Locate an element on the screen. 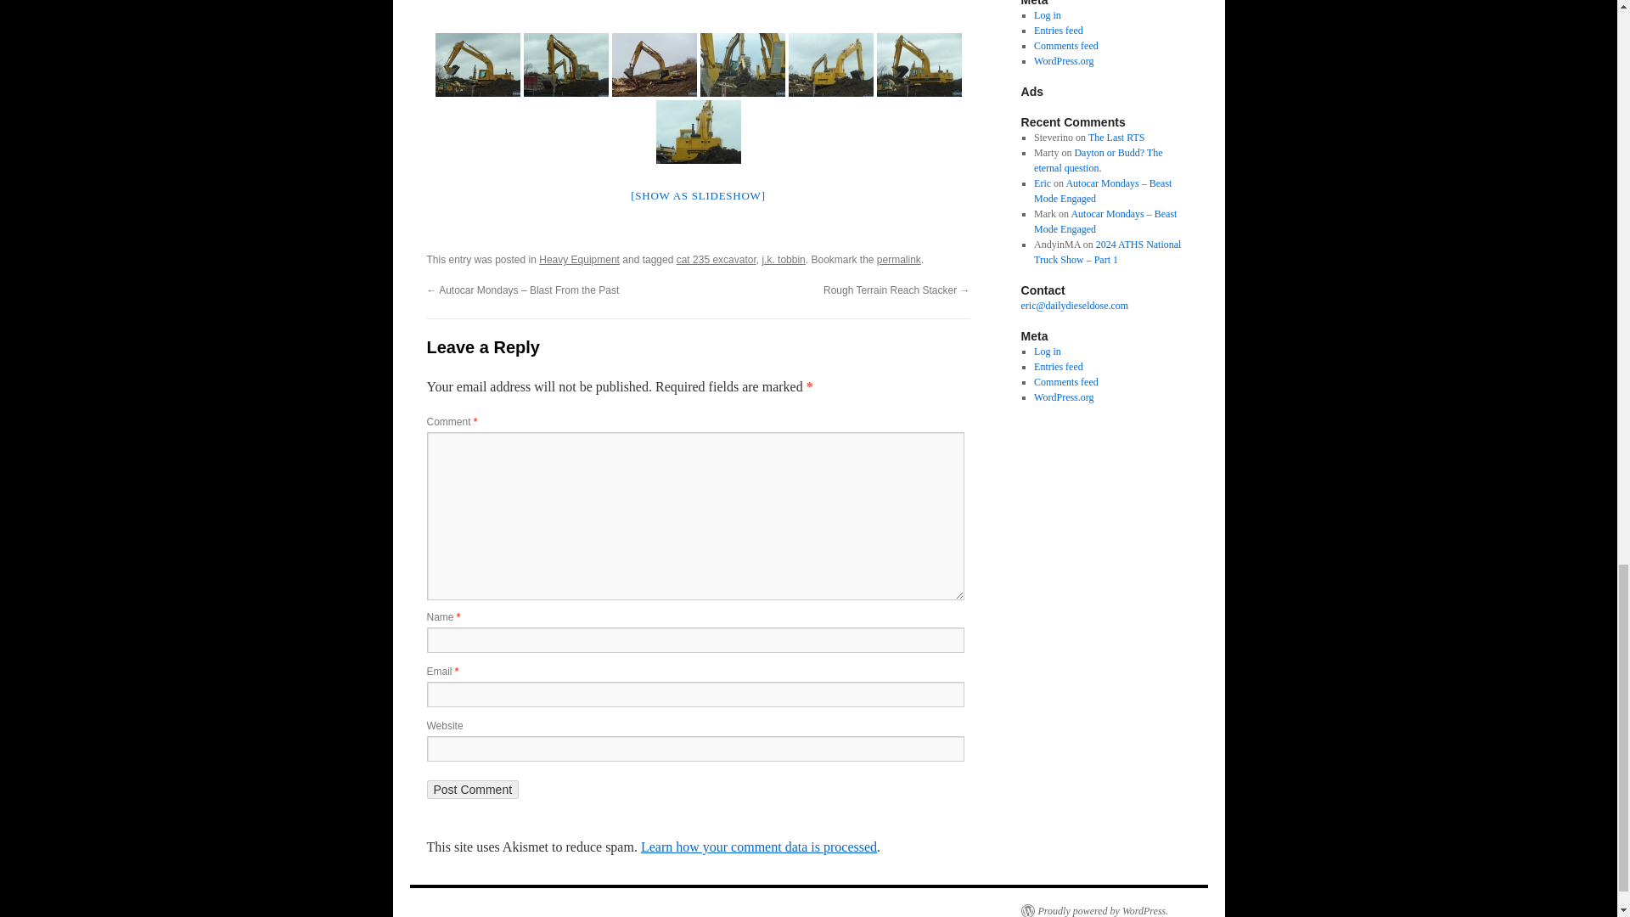 The width and height of the screenshot is (1630, 917). Post Comment is located at coordinates (472, 790).